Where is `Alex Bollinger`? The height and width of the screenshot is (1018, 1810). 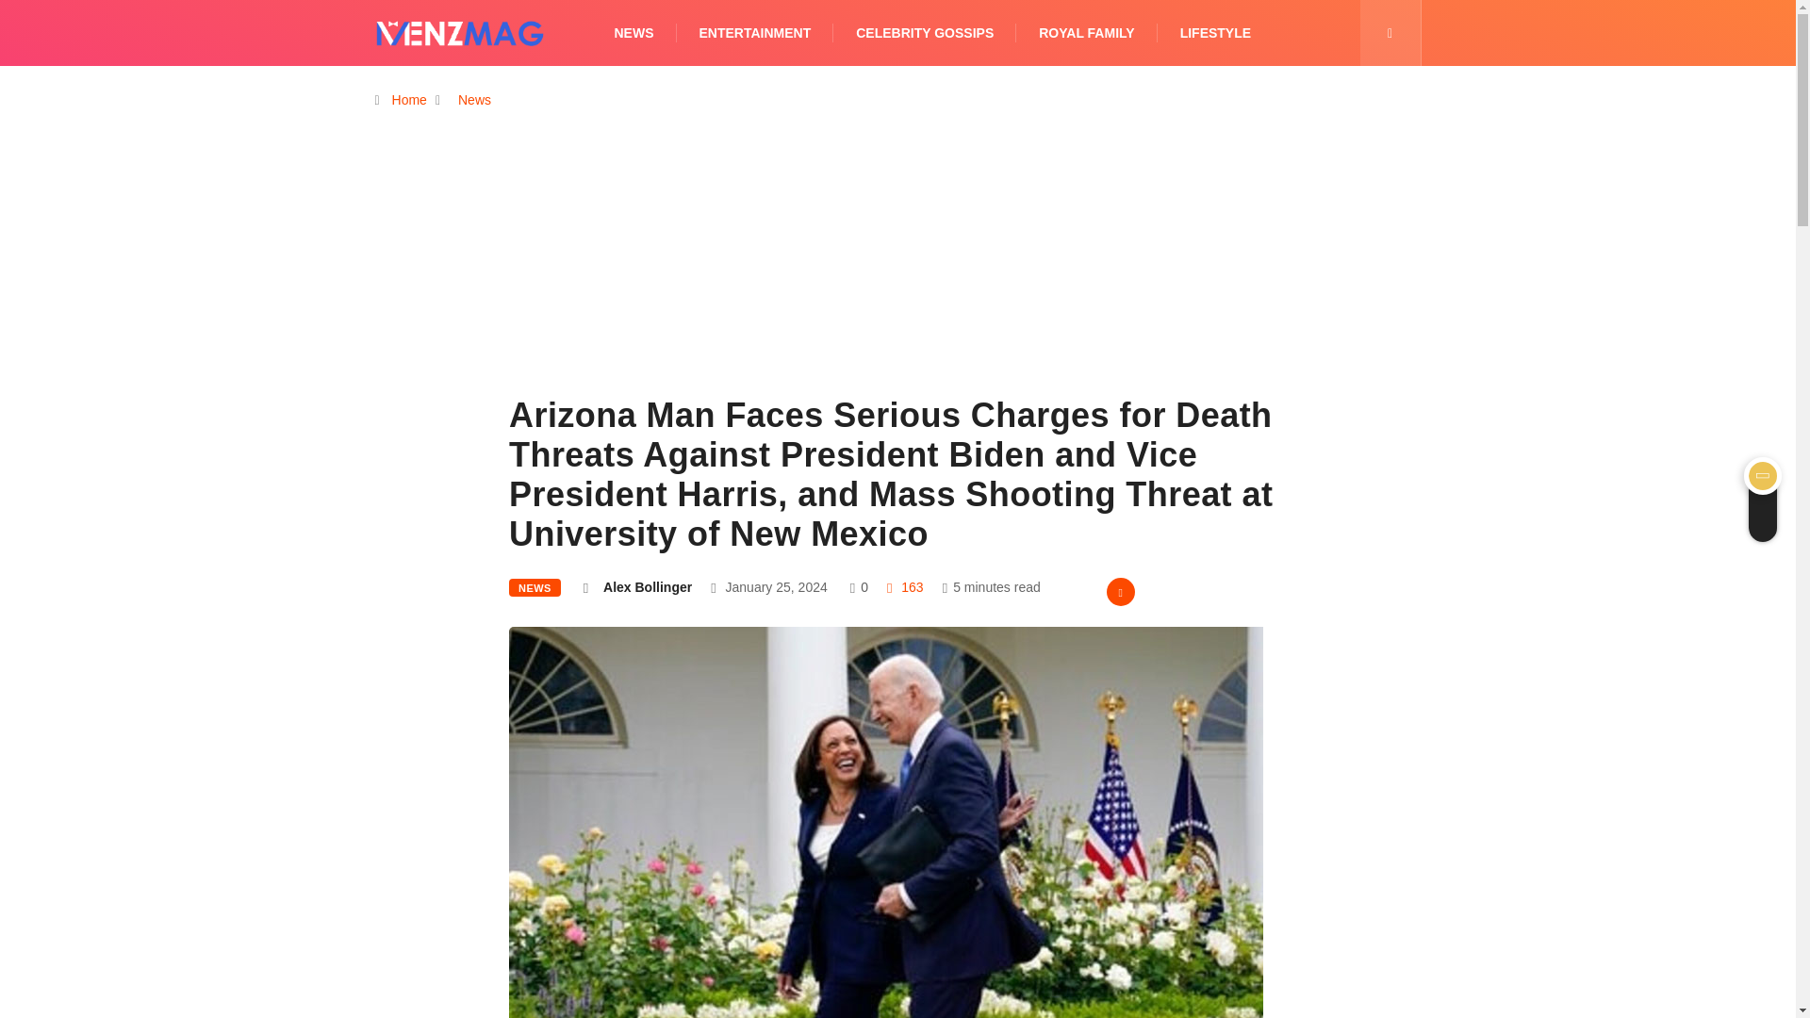 Alex Bollinger is located at coordinates (647, 586).